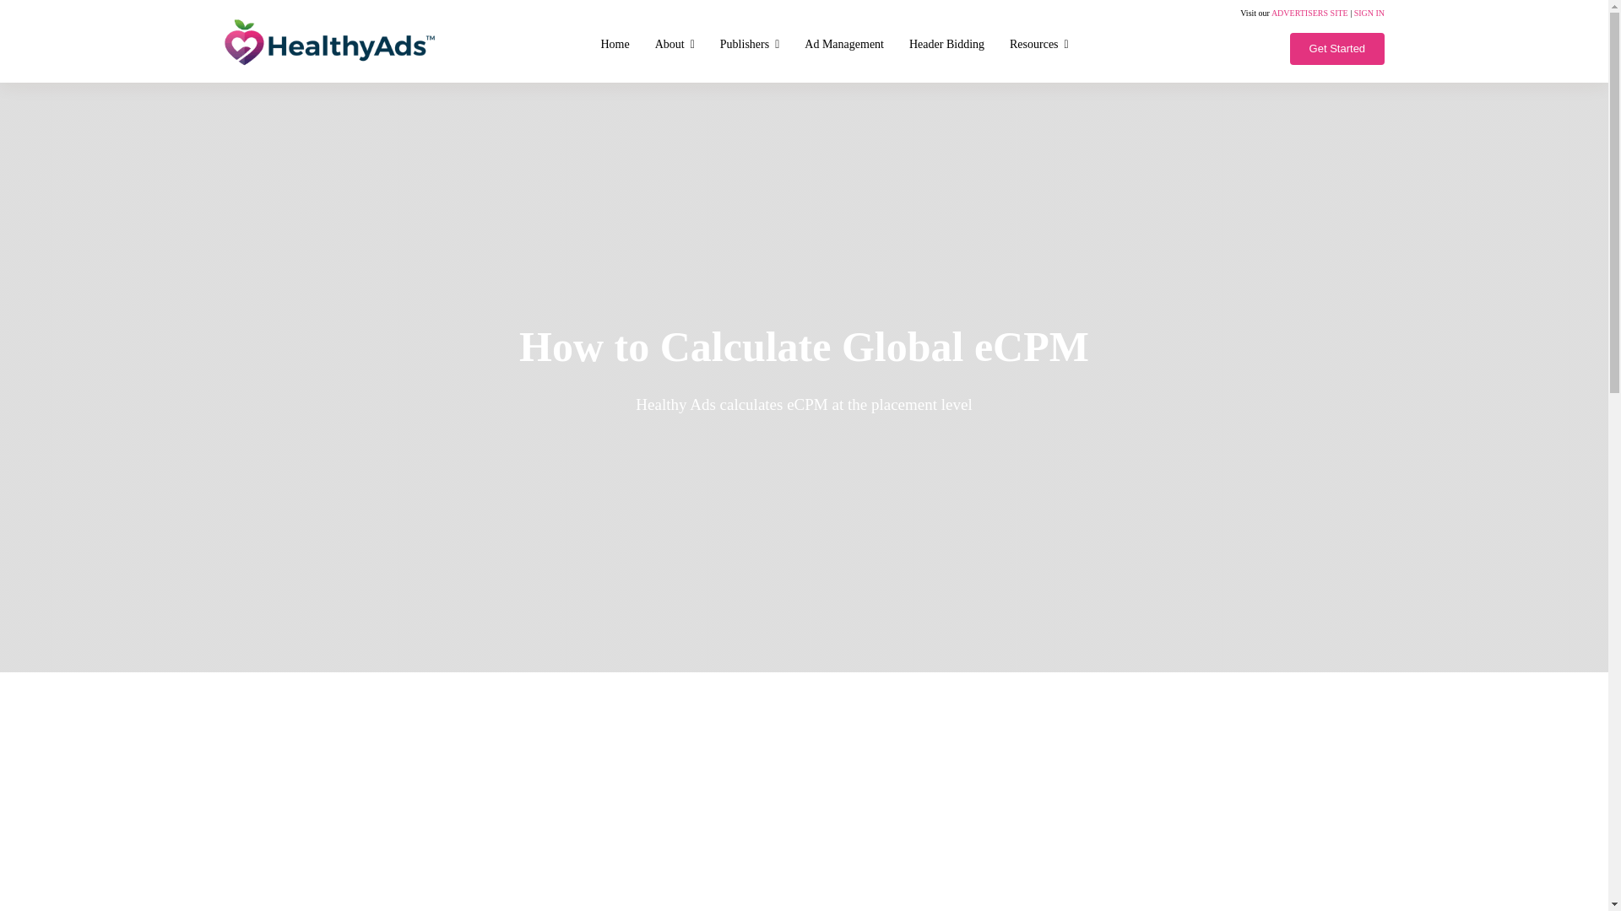 The image size is (1621, 911). I want to click on Publisher Resources, so click(1038, 44).